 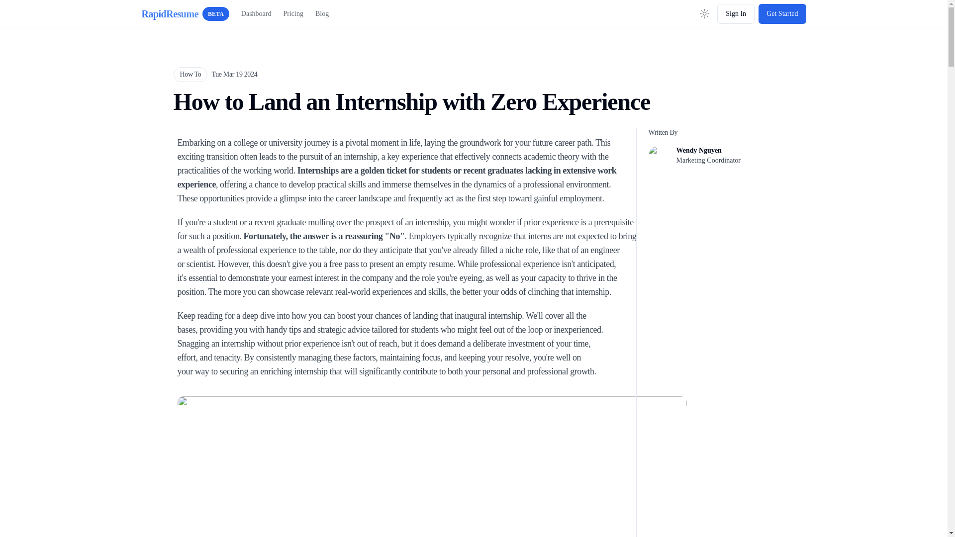 What do you see at coordinates (782, 13) in the screenshot?
I see `Blog` at bounding box center [782, 13].